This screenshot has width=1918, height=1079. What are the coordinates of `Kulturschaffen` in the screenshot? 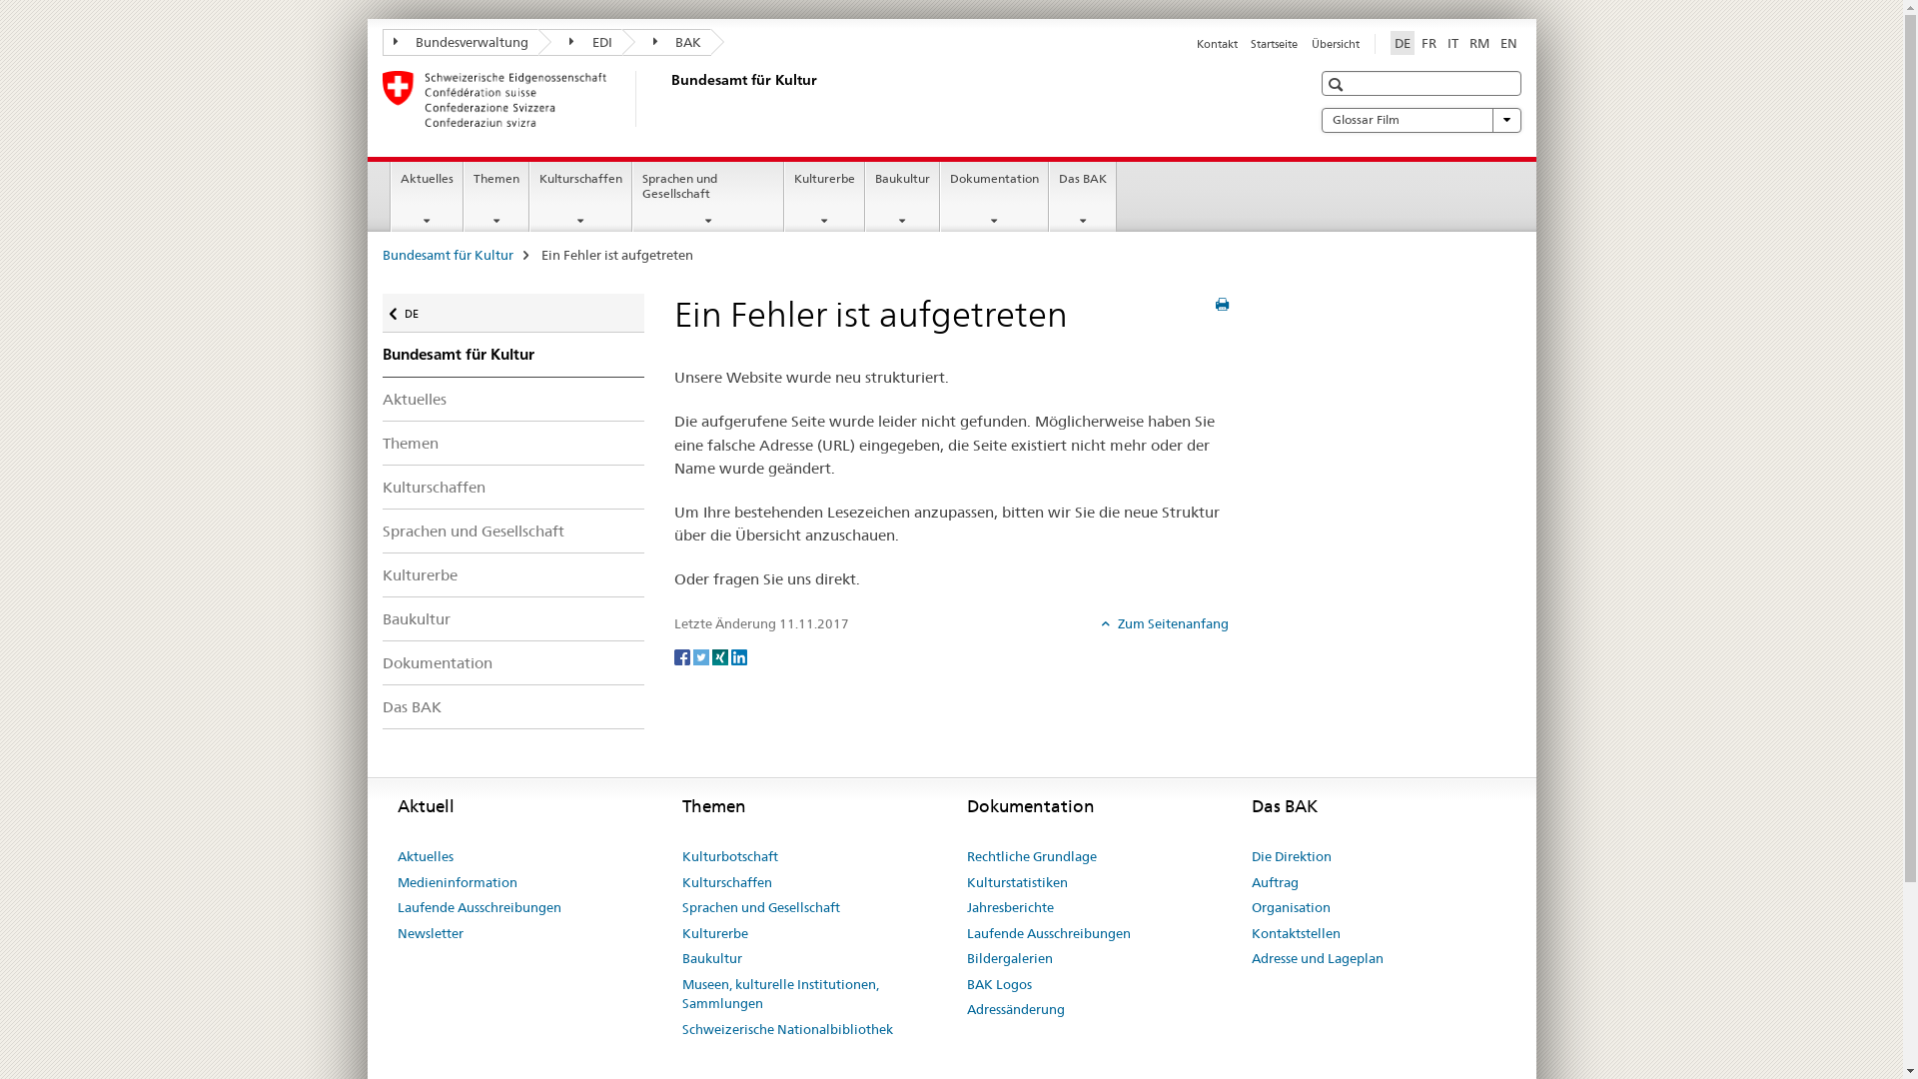 It's located at (581, 197).